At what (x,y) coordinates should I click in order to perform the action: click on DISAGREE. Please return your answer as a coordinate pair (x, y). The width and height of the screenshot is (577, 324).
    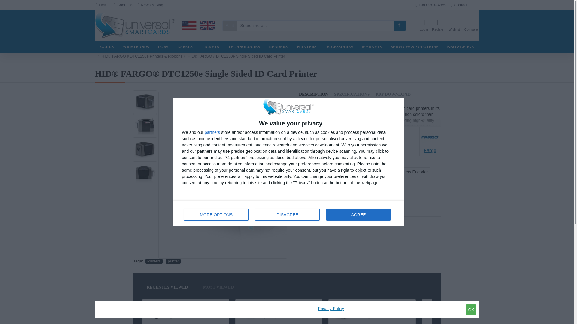
    Looking at the image, I should click on (287, 214).